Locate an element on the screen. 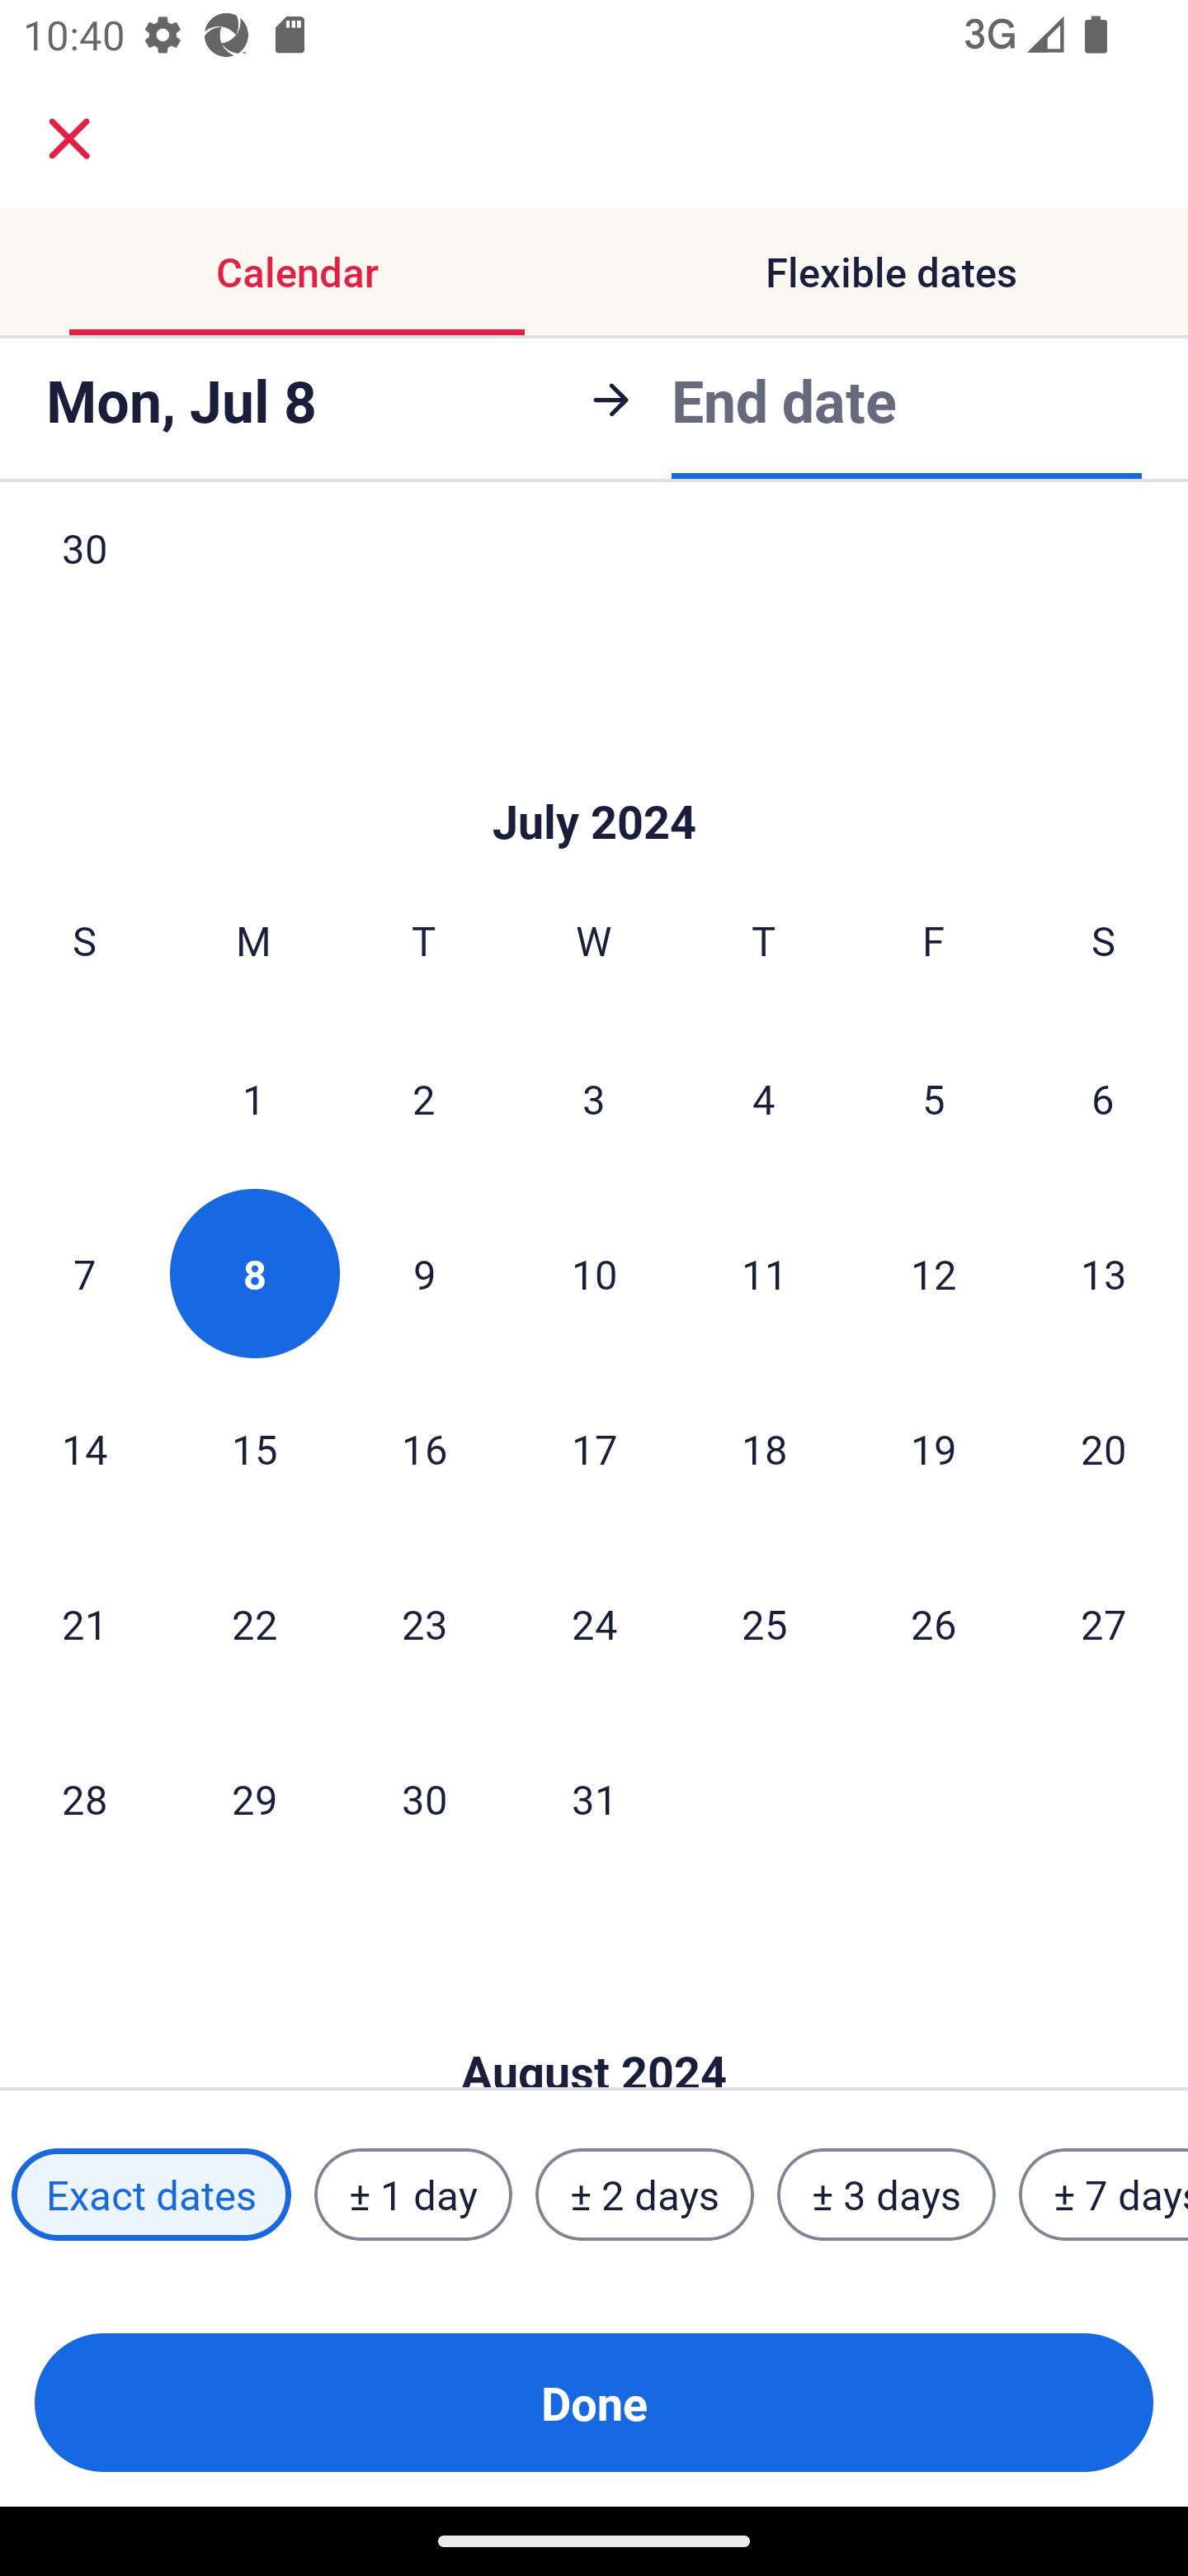 The height and width of the screenshot is (2576, 1188). 4 Thursday, July 4, 2024 is located at coordinates (764, 1098).